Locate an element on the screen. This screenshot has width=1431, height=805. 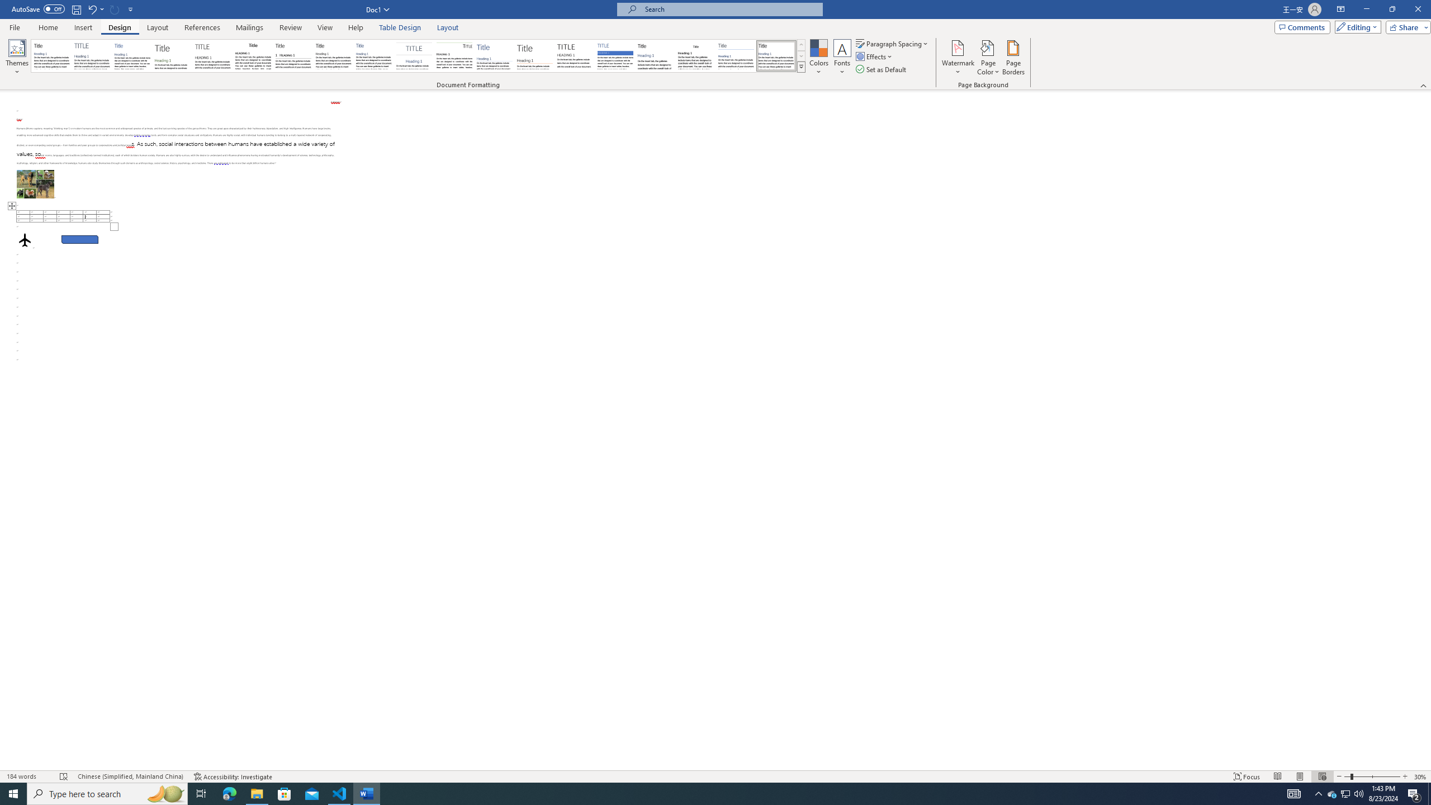
Word 2010 is located at coordinates (736, 56).